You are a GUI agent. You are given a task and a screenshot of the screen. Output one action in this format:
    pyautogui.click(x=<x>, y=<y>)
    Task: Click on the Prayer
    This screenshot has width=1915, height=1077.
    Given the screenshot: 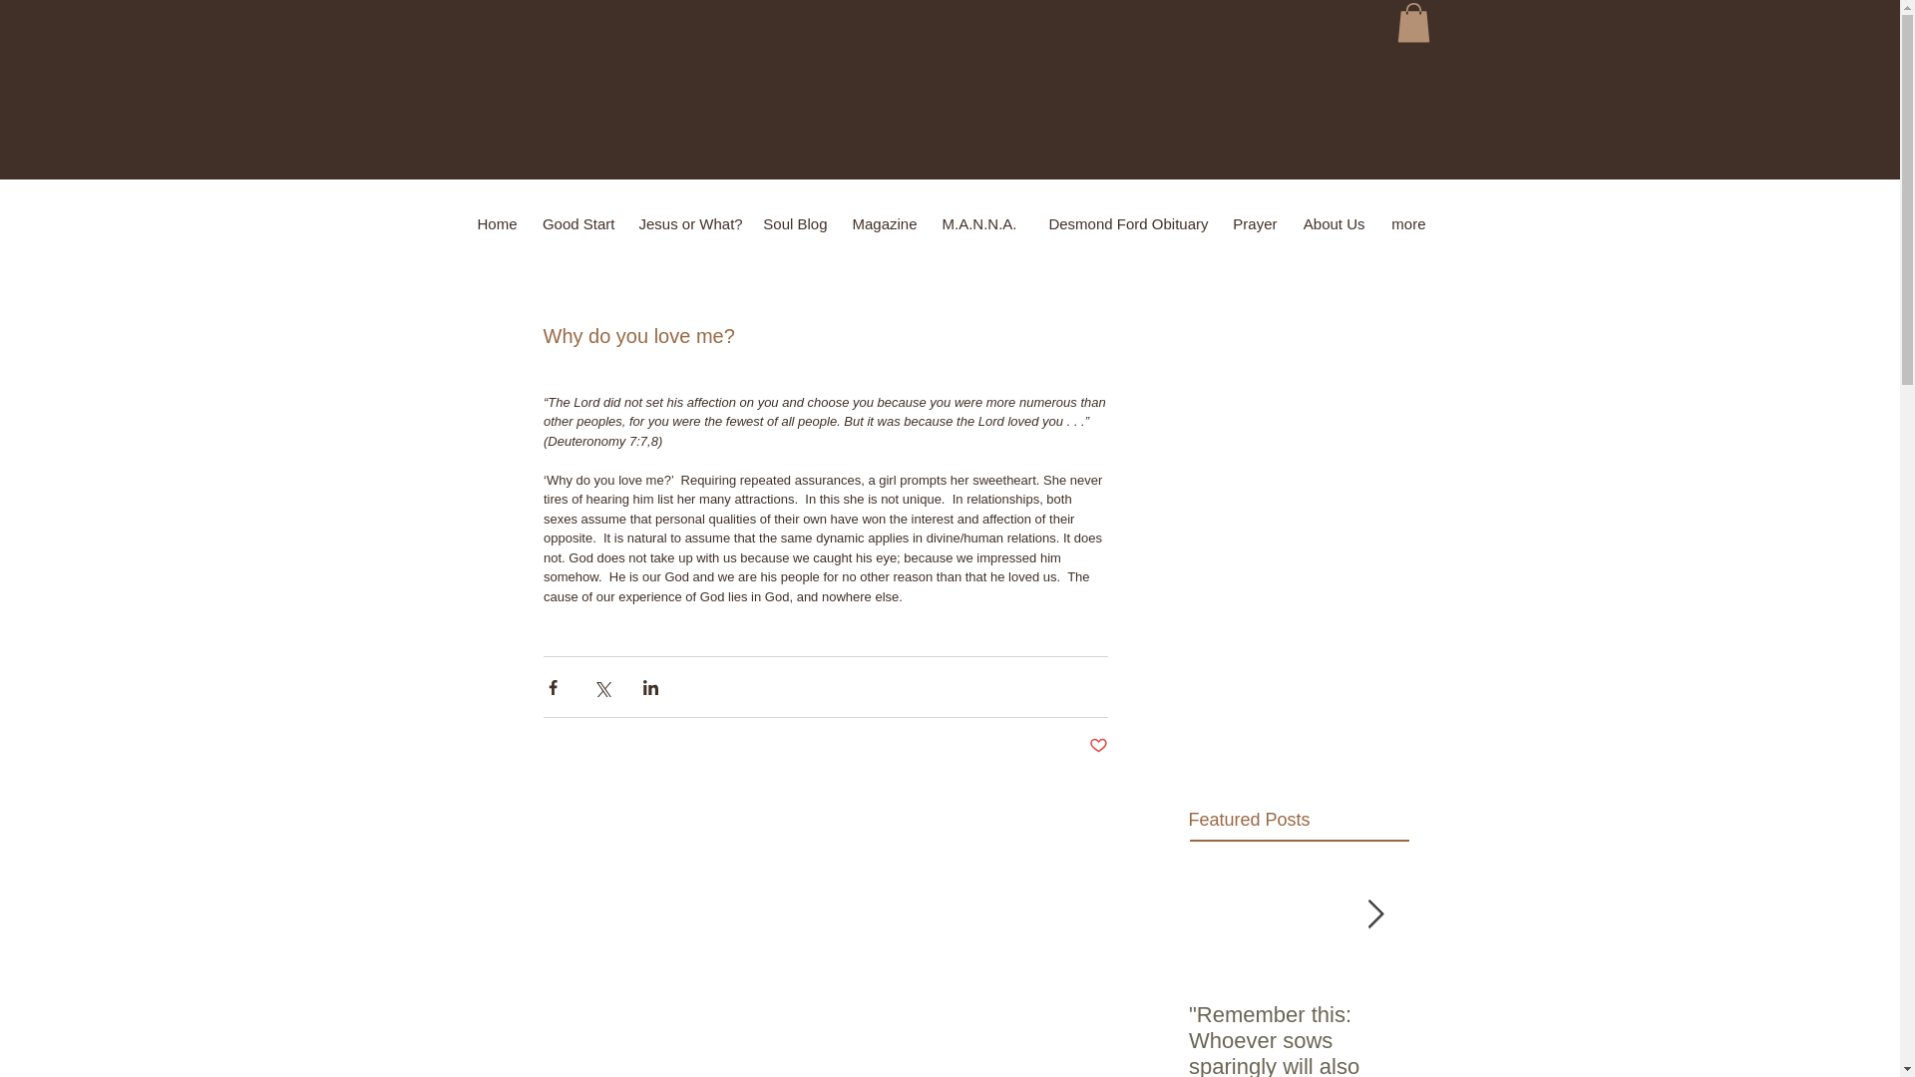 What is the action you would take?
    pyautogui.click(x=1255, y=223)
    